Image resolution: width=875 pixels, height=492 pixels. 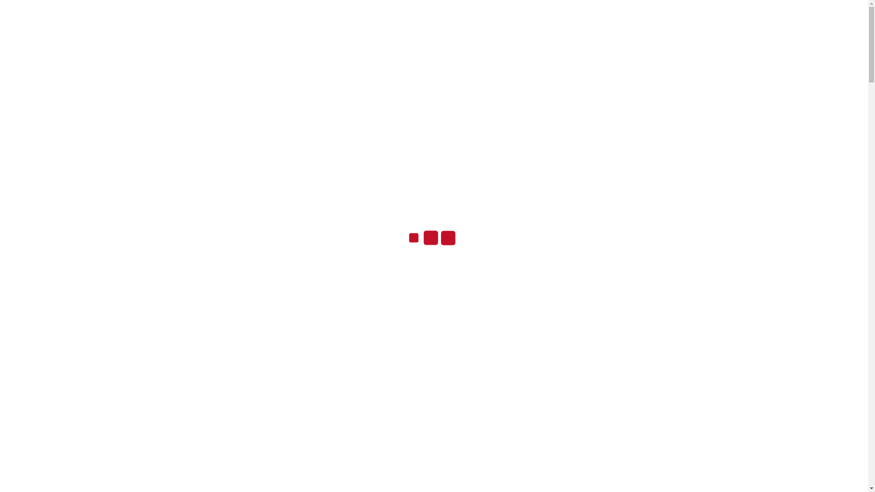 I want to click on Guidelines for K-12 Settings, so click(x=585, y=487).